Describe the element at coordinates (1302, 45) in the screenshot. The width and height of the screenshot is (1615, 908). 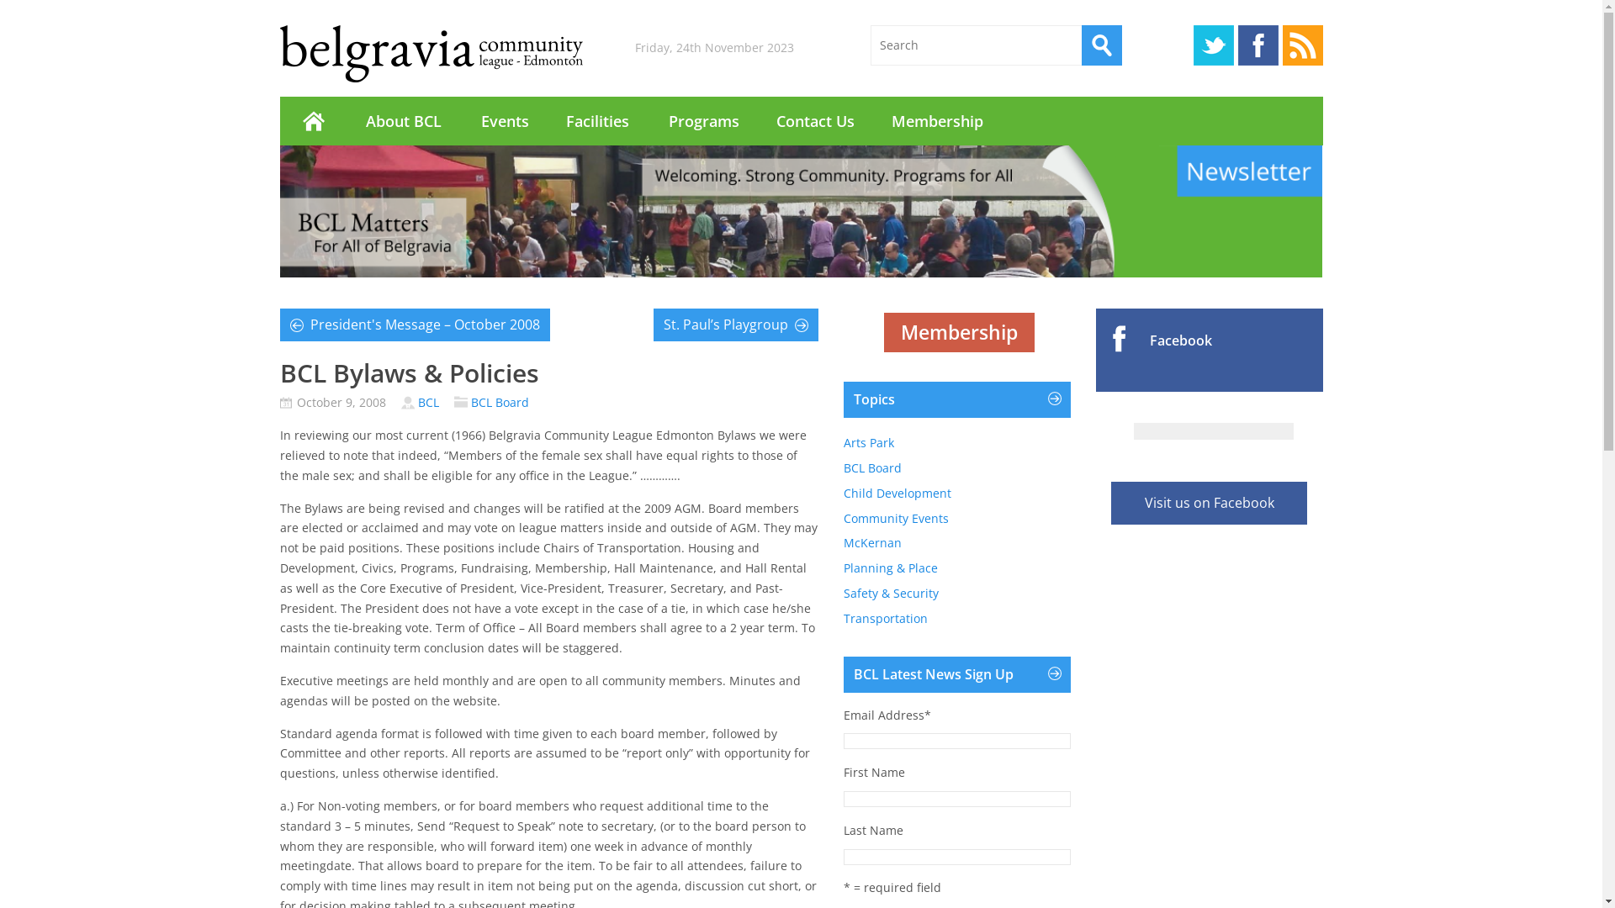
I see `RSS` at that location.